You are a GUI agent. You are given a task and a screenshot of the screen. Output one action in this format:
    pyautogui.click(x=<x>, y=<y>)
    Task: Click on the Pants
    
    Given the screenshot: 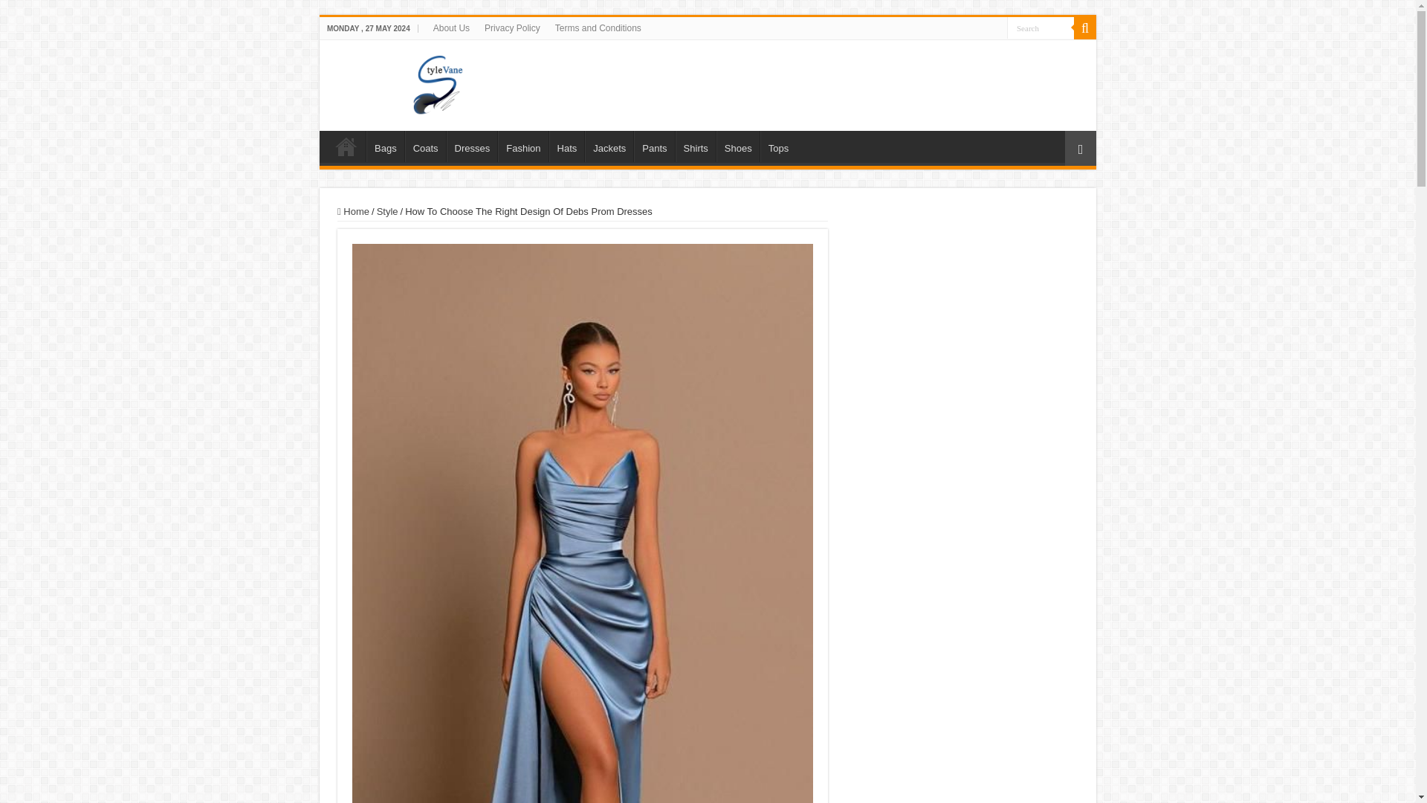 What is the action you would take?
    pyautogui.click(x=653, y=146)
    